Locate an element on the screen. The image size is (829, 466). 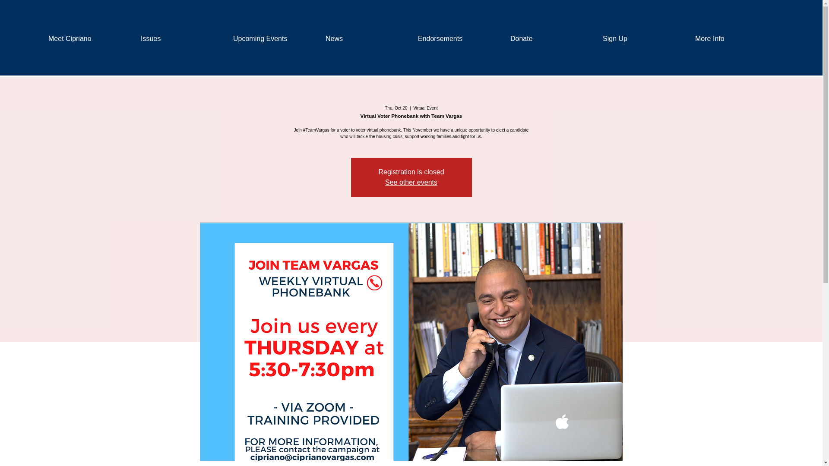
Donate is located at coordinates (550, 39).